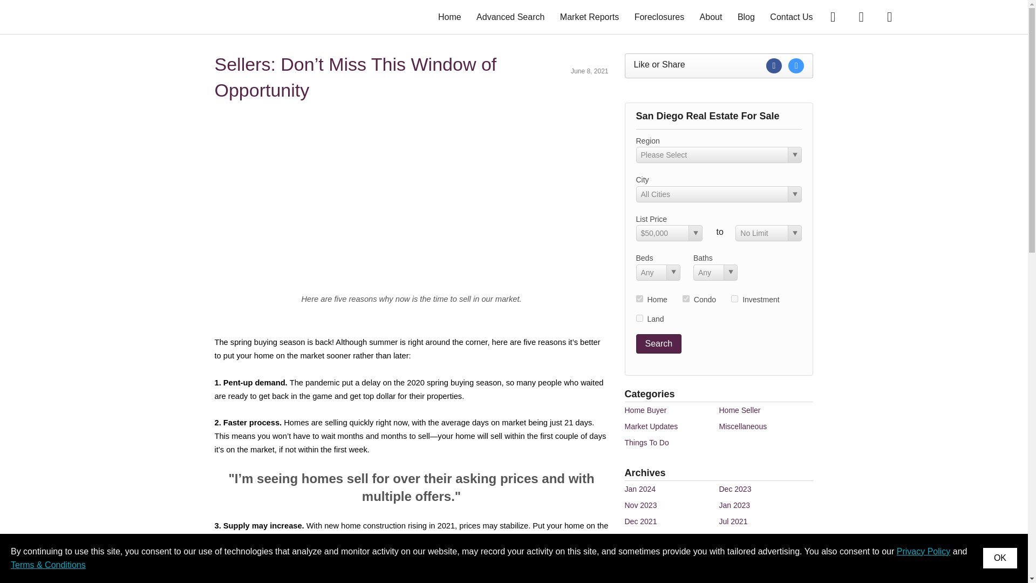  Describe the element at coordinates (645, 410) in the screenshot. I see `Home Buyer` at that location.